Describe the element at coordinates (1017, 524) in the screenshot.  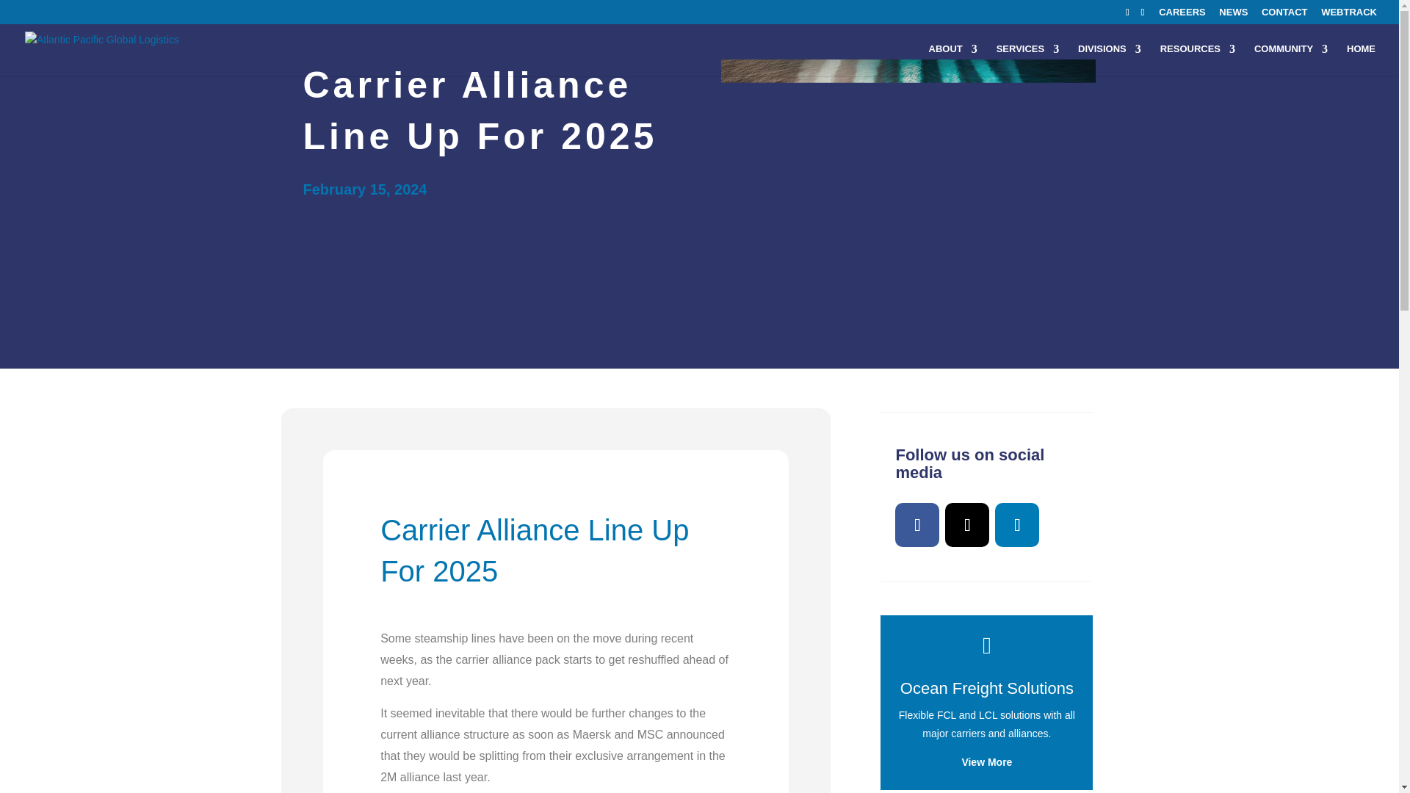
I see `Follow on LinkedIn` at that location.